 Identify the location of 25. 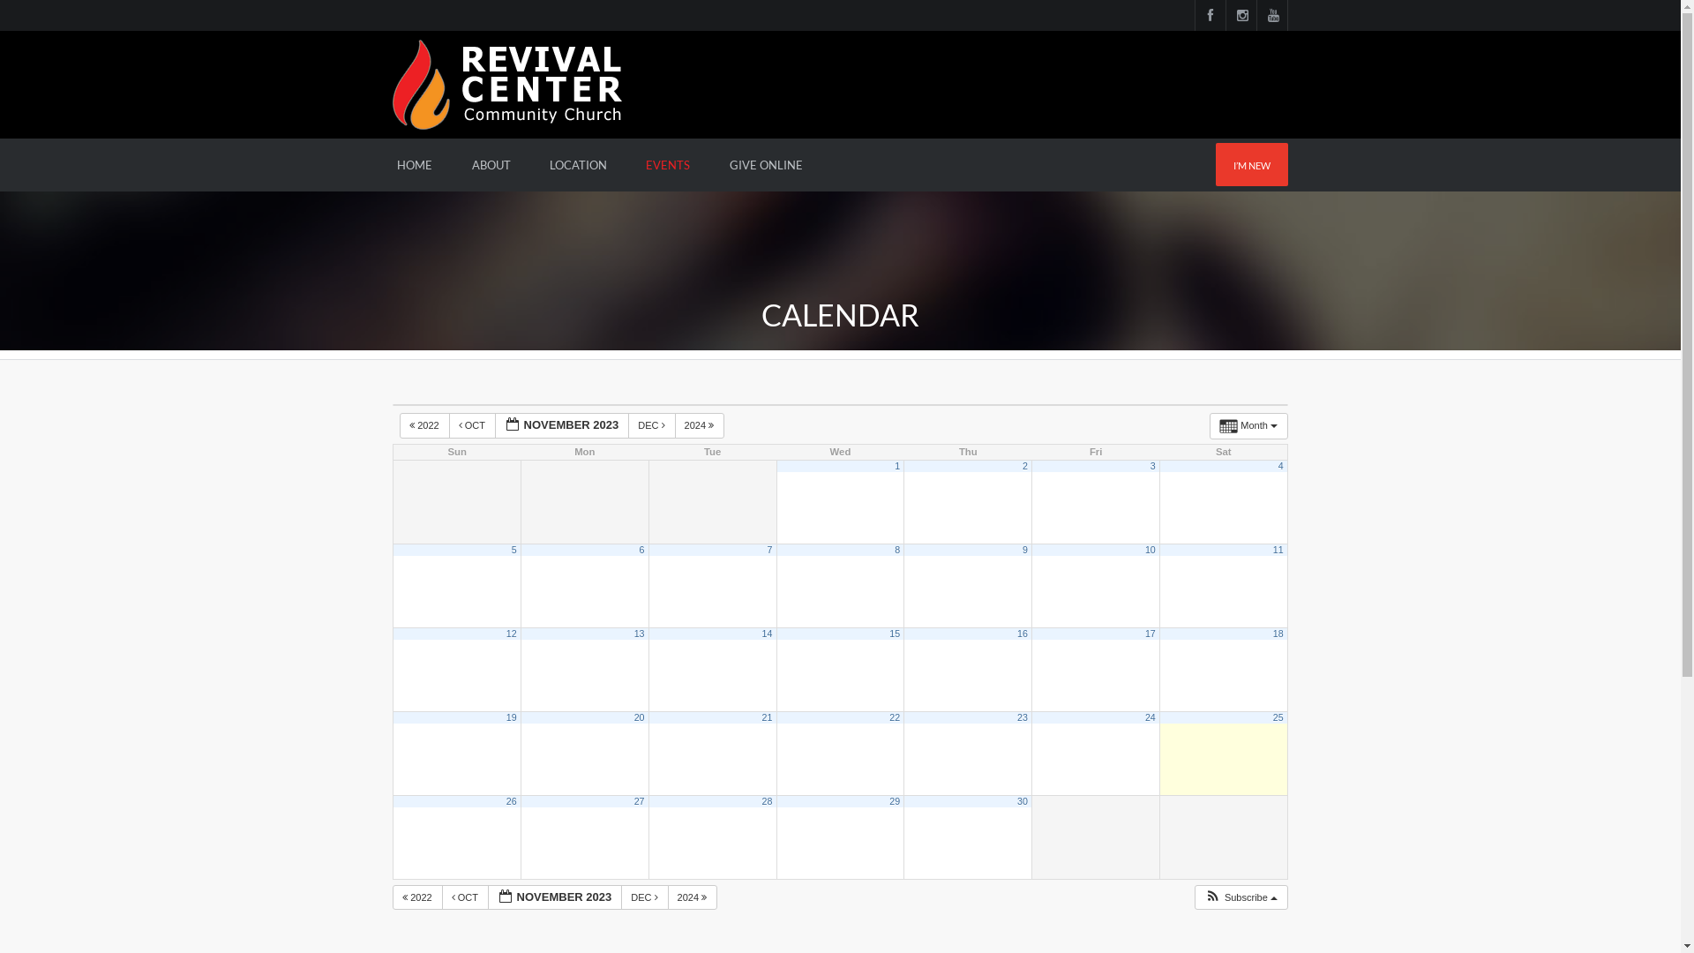
(1278, 717).